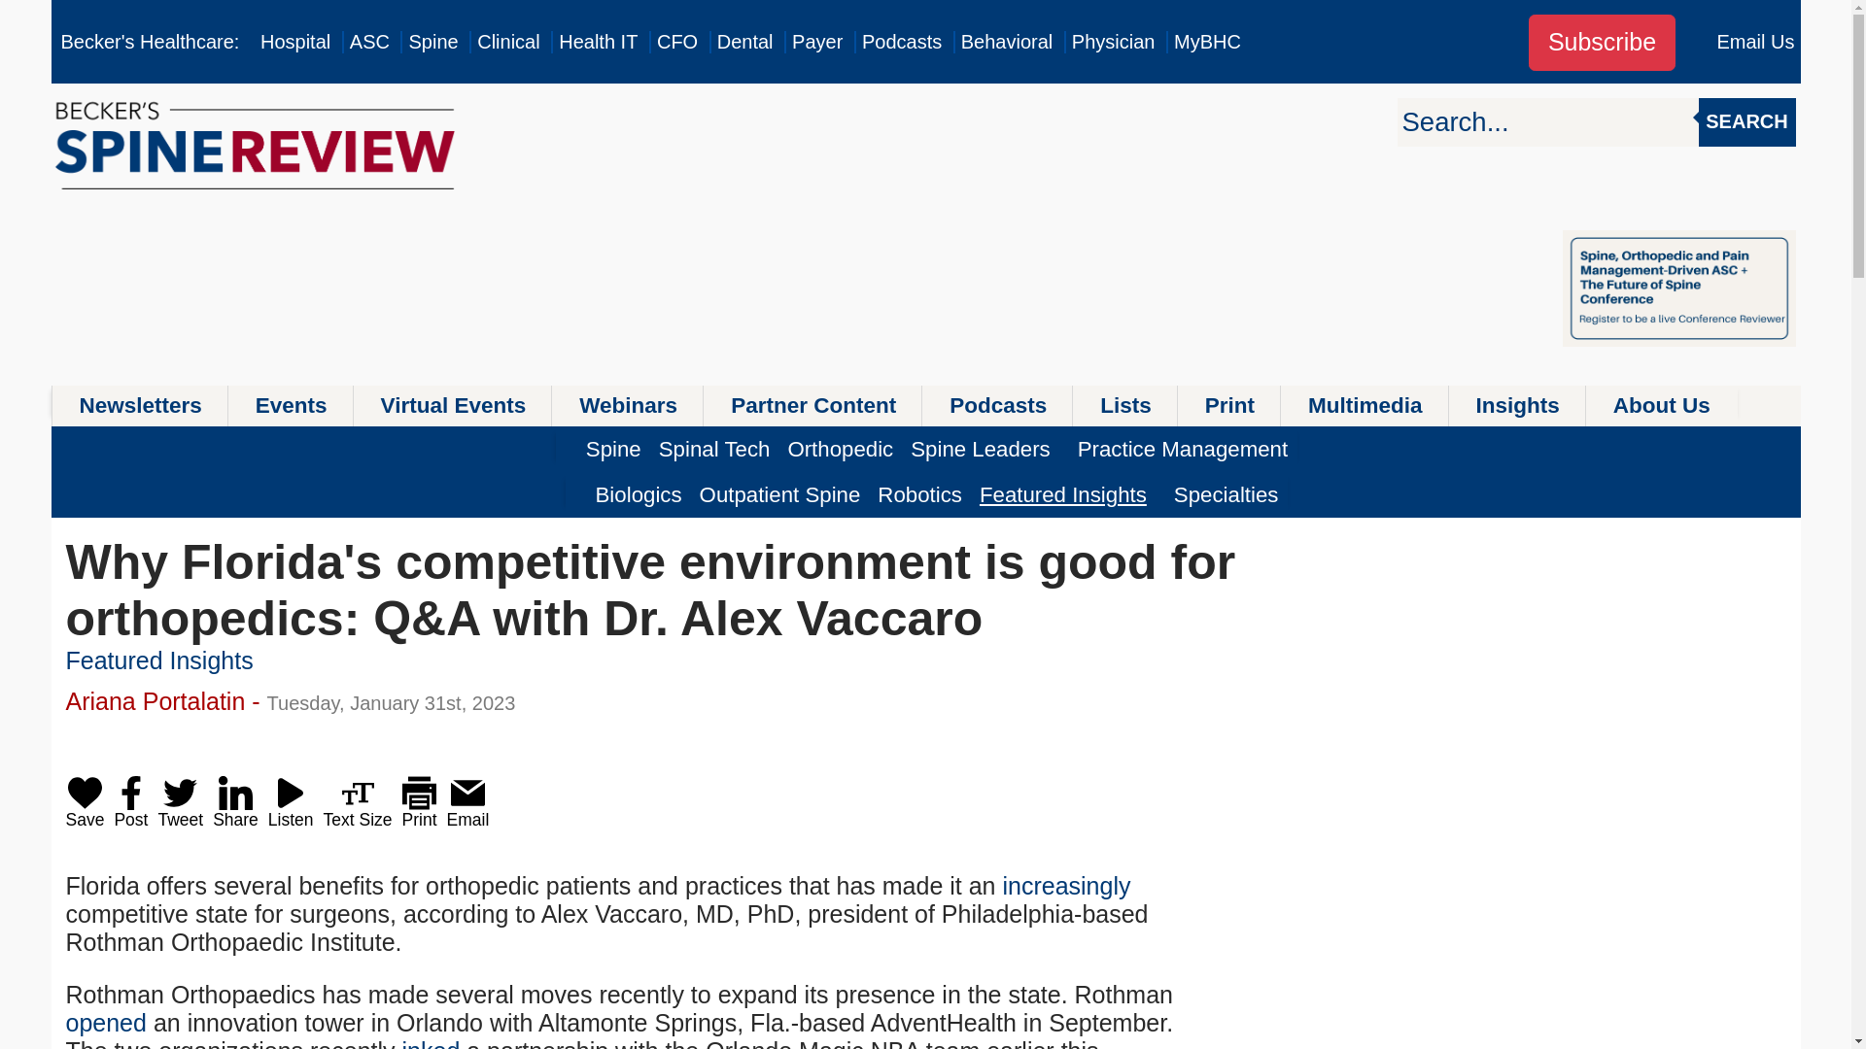 Image resolution: width=1866 pixels, height=1049 pixels. I want to click on Email Us, so click(1755, 42).